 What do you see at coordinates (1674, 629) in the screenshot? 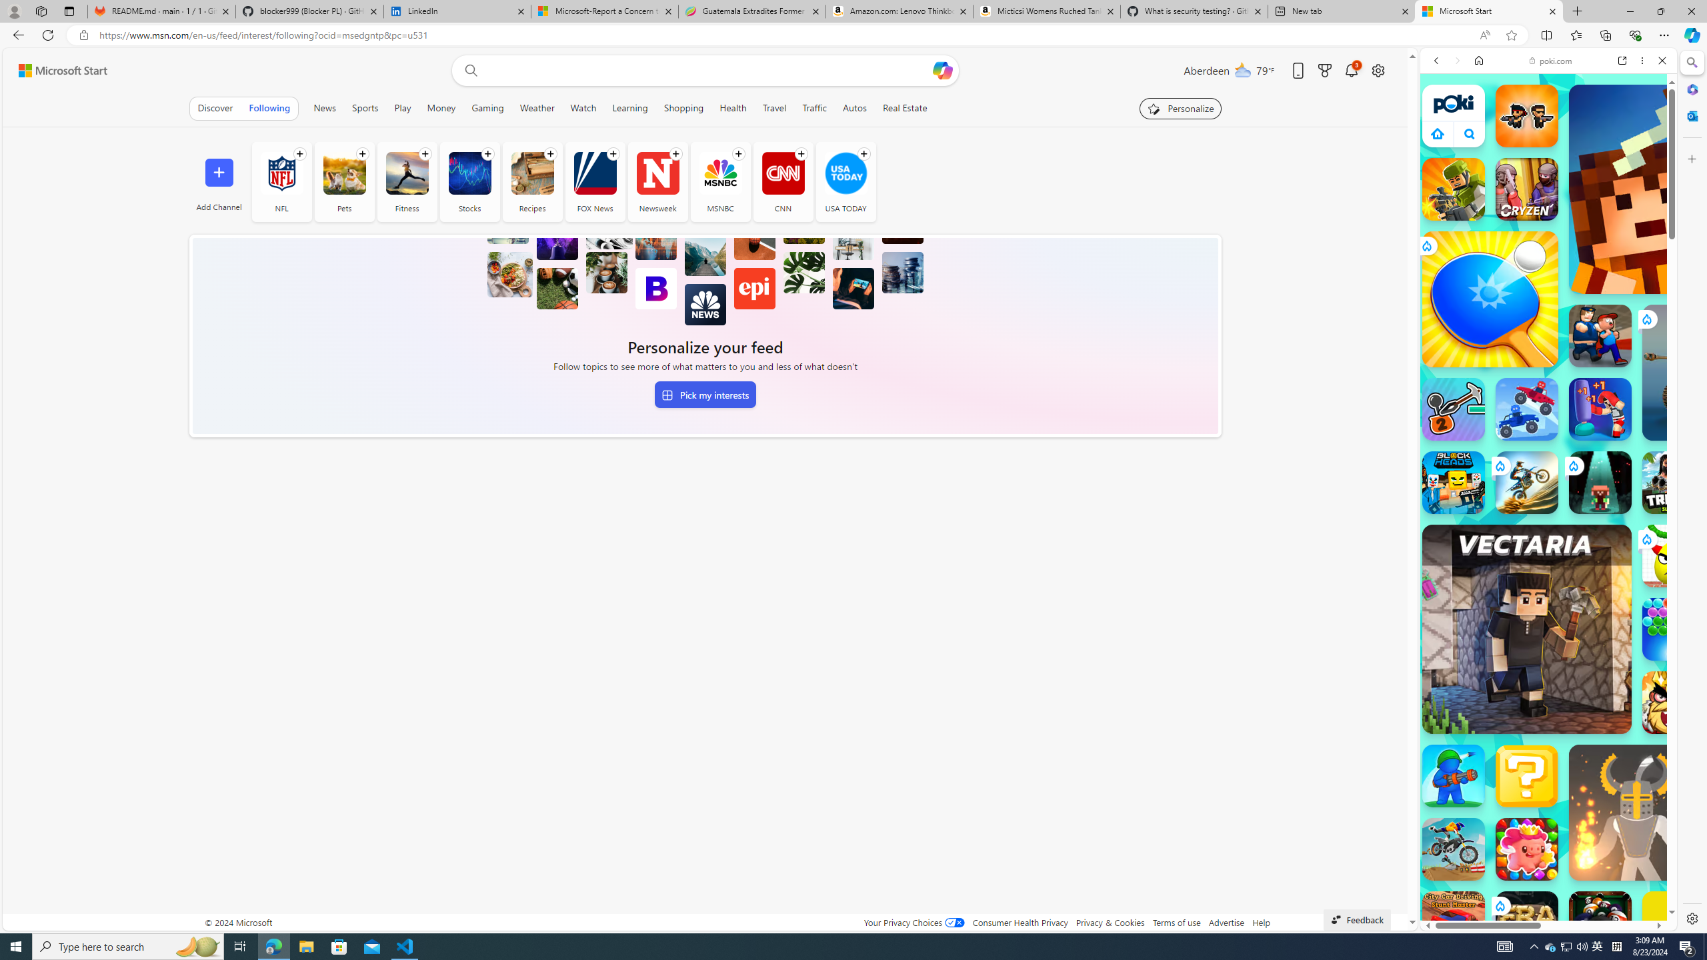
I see `Bubble Shooter` at bounding box center [1674, 629].